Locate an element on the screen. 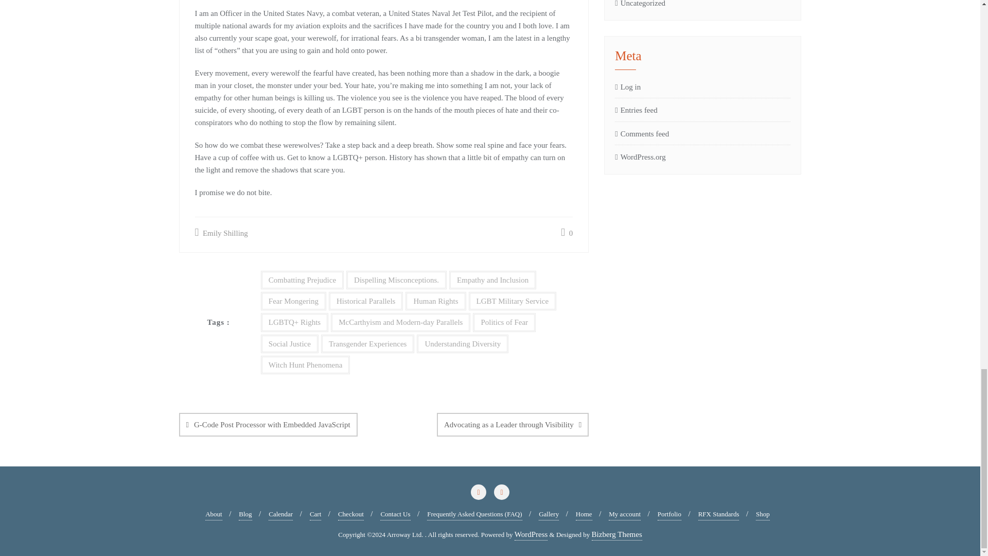  Combatting Prejudice is located at coordinates (302, 280).